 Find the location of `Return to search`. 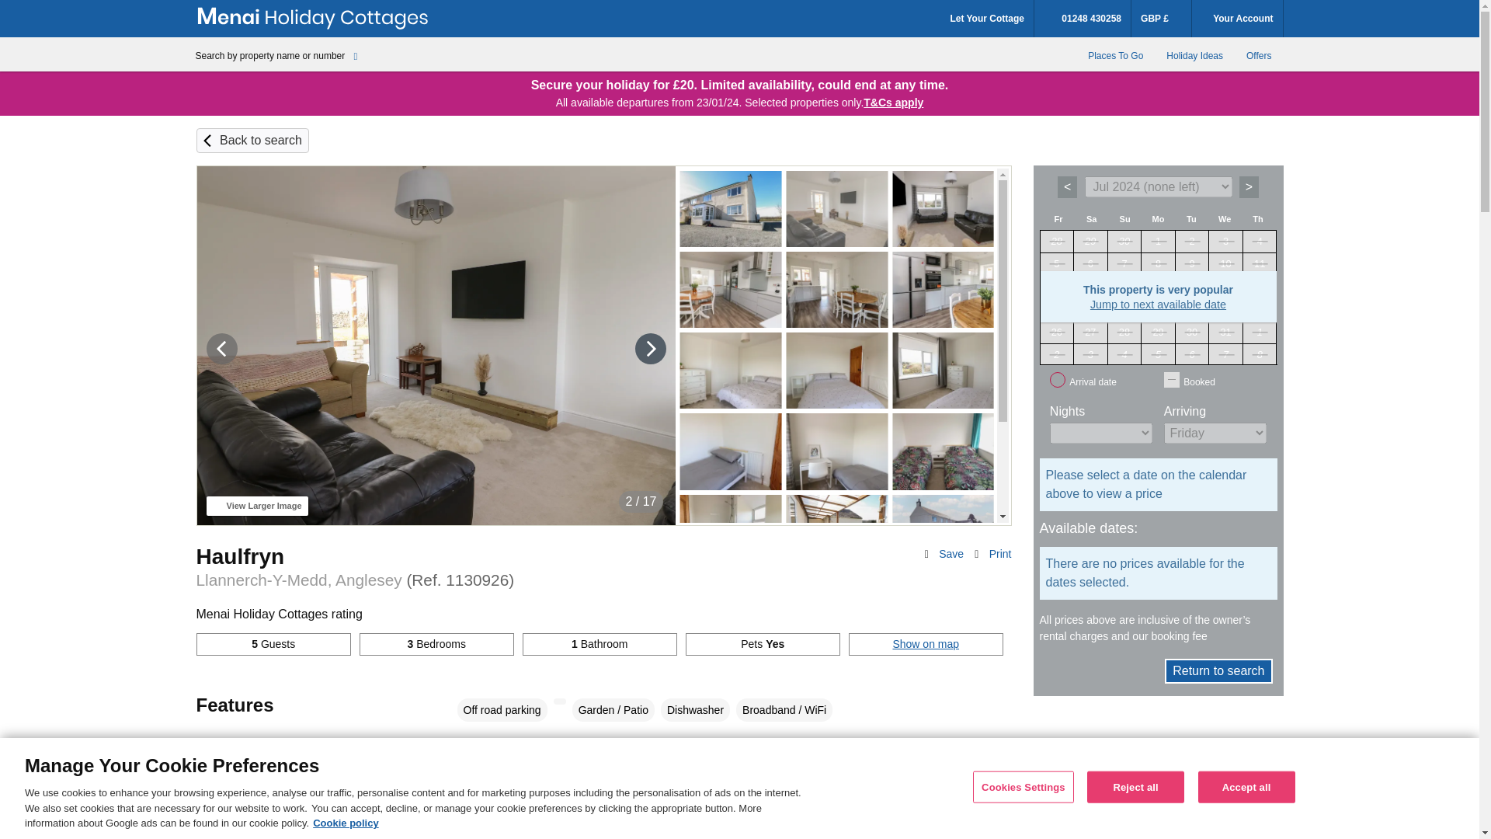

Return to search is located at coordinates (1218, 671).